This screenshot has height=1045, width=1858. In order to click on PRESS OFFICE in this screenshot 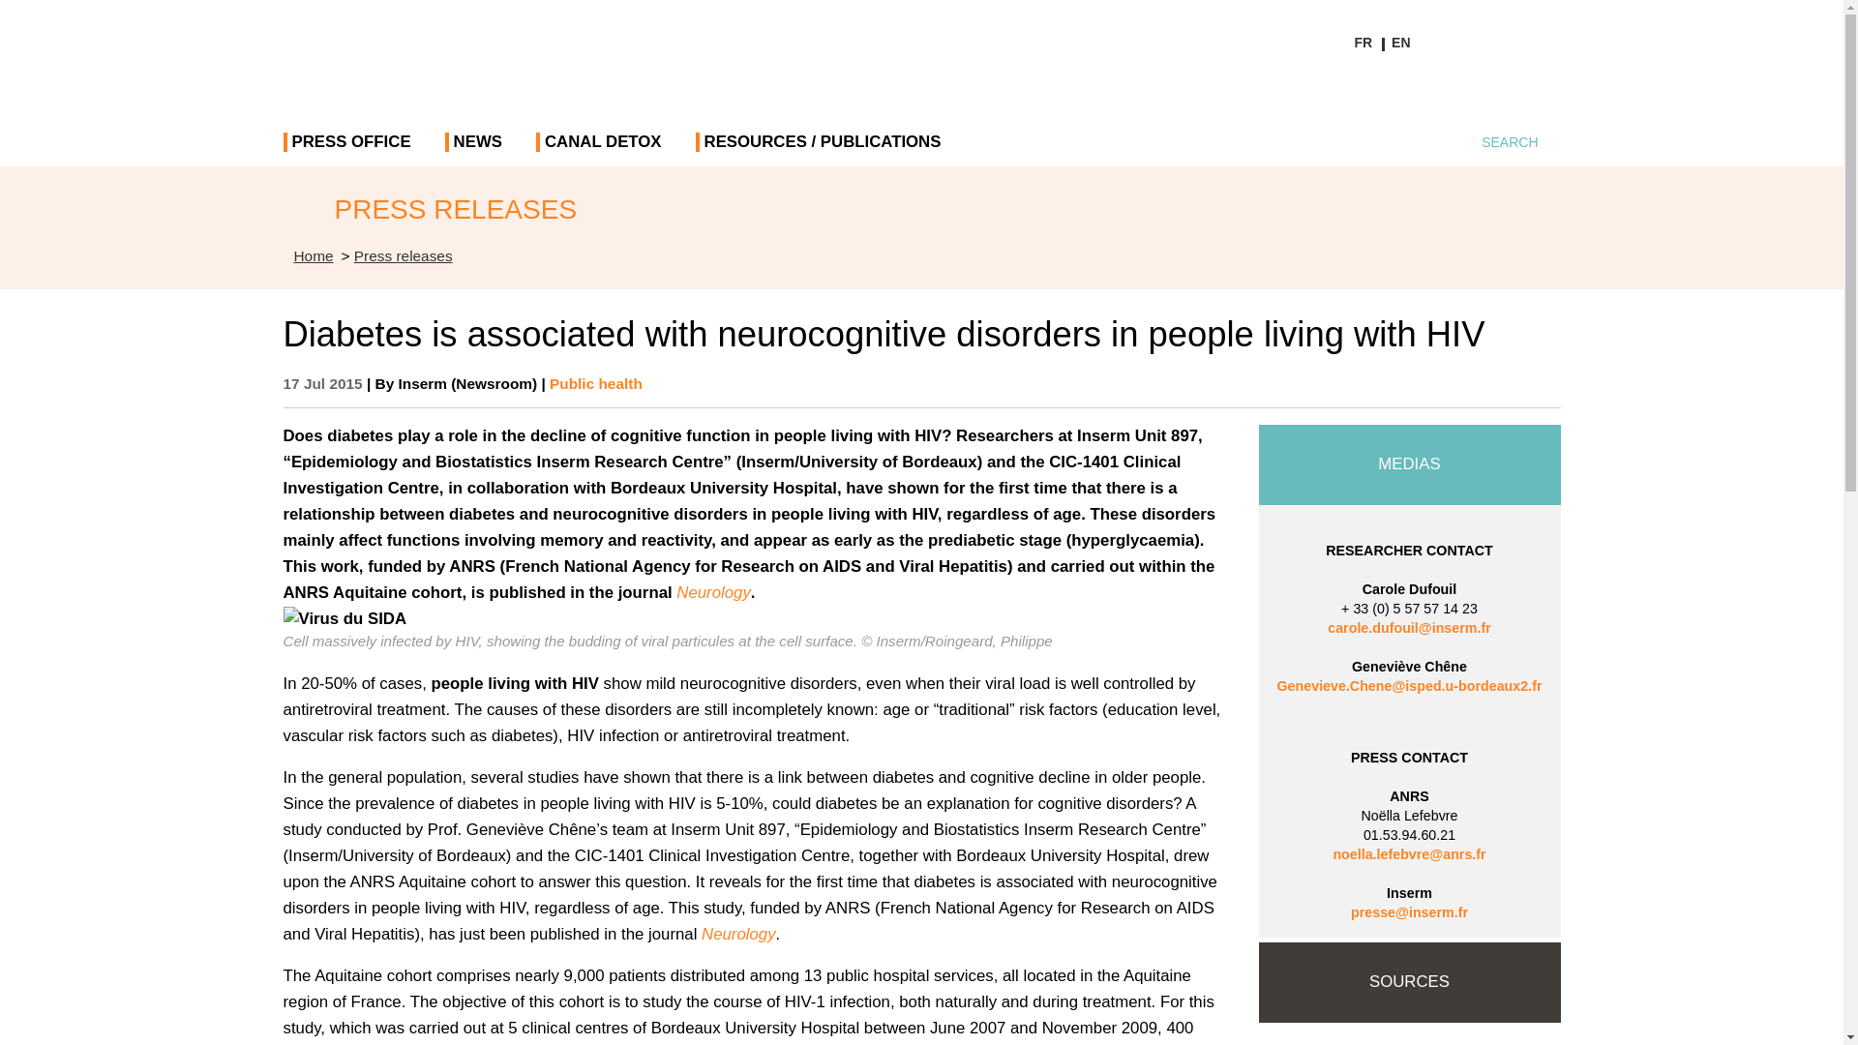, I will do `click(350, 149)`.